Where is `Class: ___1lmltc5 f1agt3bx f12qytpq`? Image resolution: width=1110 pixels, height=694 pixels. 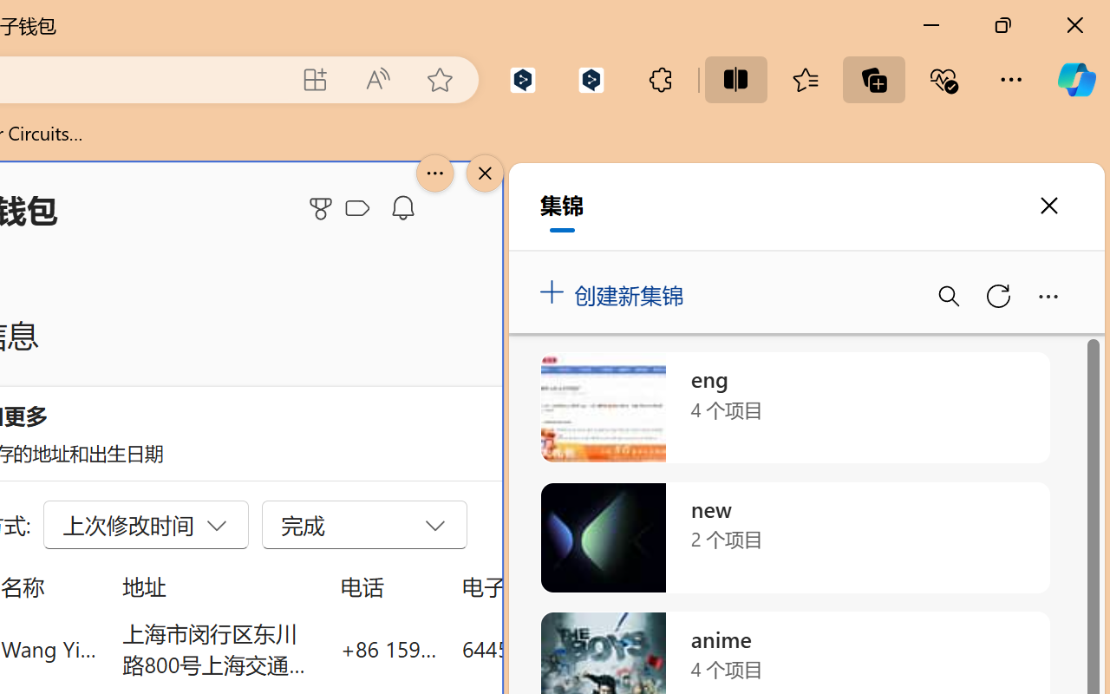
Class: ___1lmltc5 f1agt3bx f12qytpq is located at coordinates (357, 209).